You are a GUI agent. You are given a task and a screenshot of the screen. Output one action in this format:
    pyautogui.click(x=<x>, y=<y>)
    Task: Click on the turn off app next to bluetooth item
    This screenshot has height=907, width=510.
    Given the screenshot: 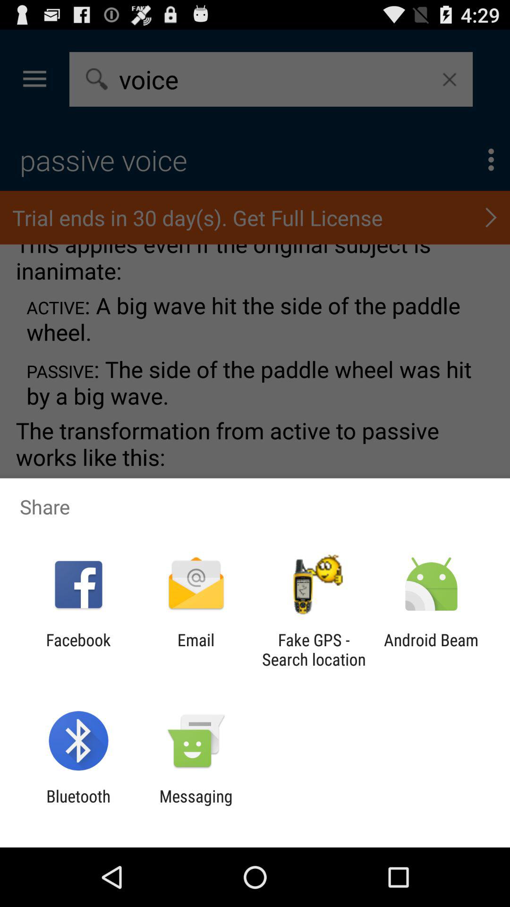 What is the action you would take?
    pyautogui.click(x=195, y=806)
    